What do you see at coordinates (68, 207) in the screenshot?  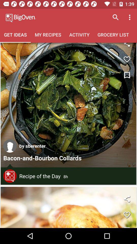 I see `open new page` at bounding box center [68, 207].